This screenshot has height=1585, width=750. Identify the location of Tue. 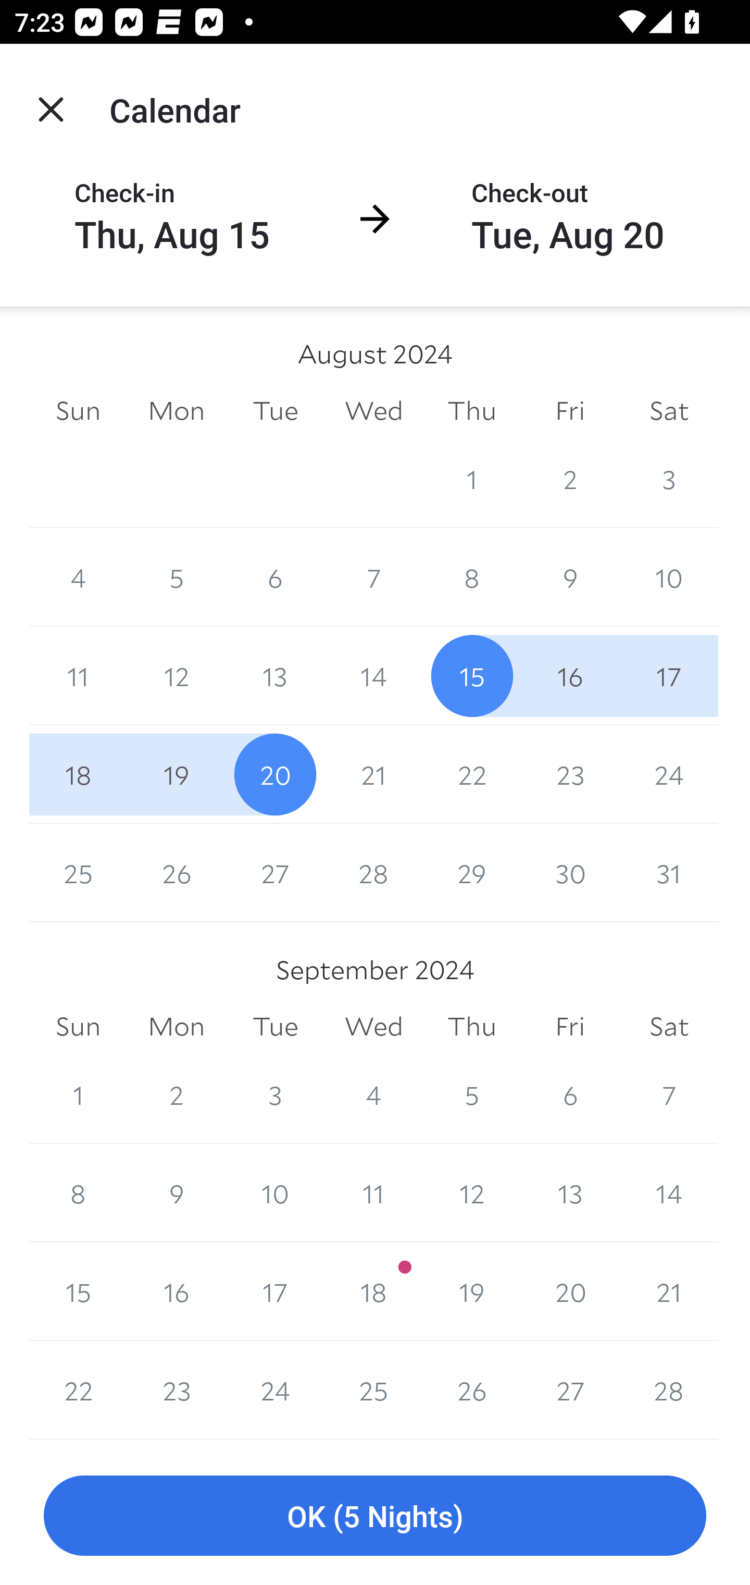
(275, 410).